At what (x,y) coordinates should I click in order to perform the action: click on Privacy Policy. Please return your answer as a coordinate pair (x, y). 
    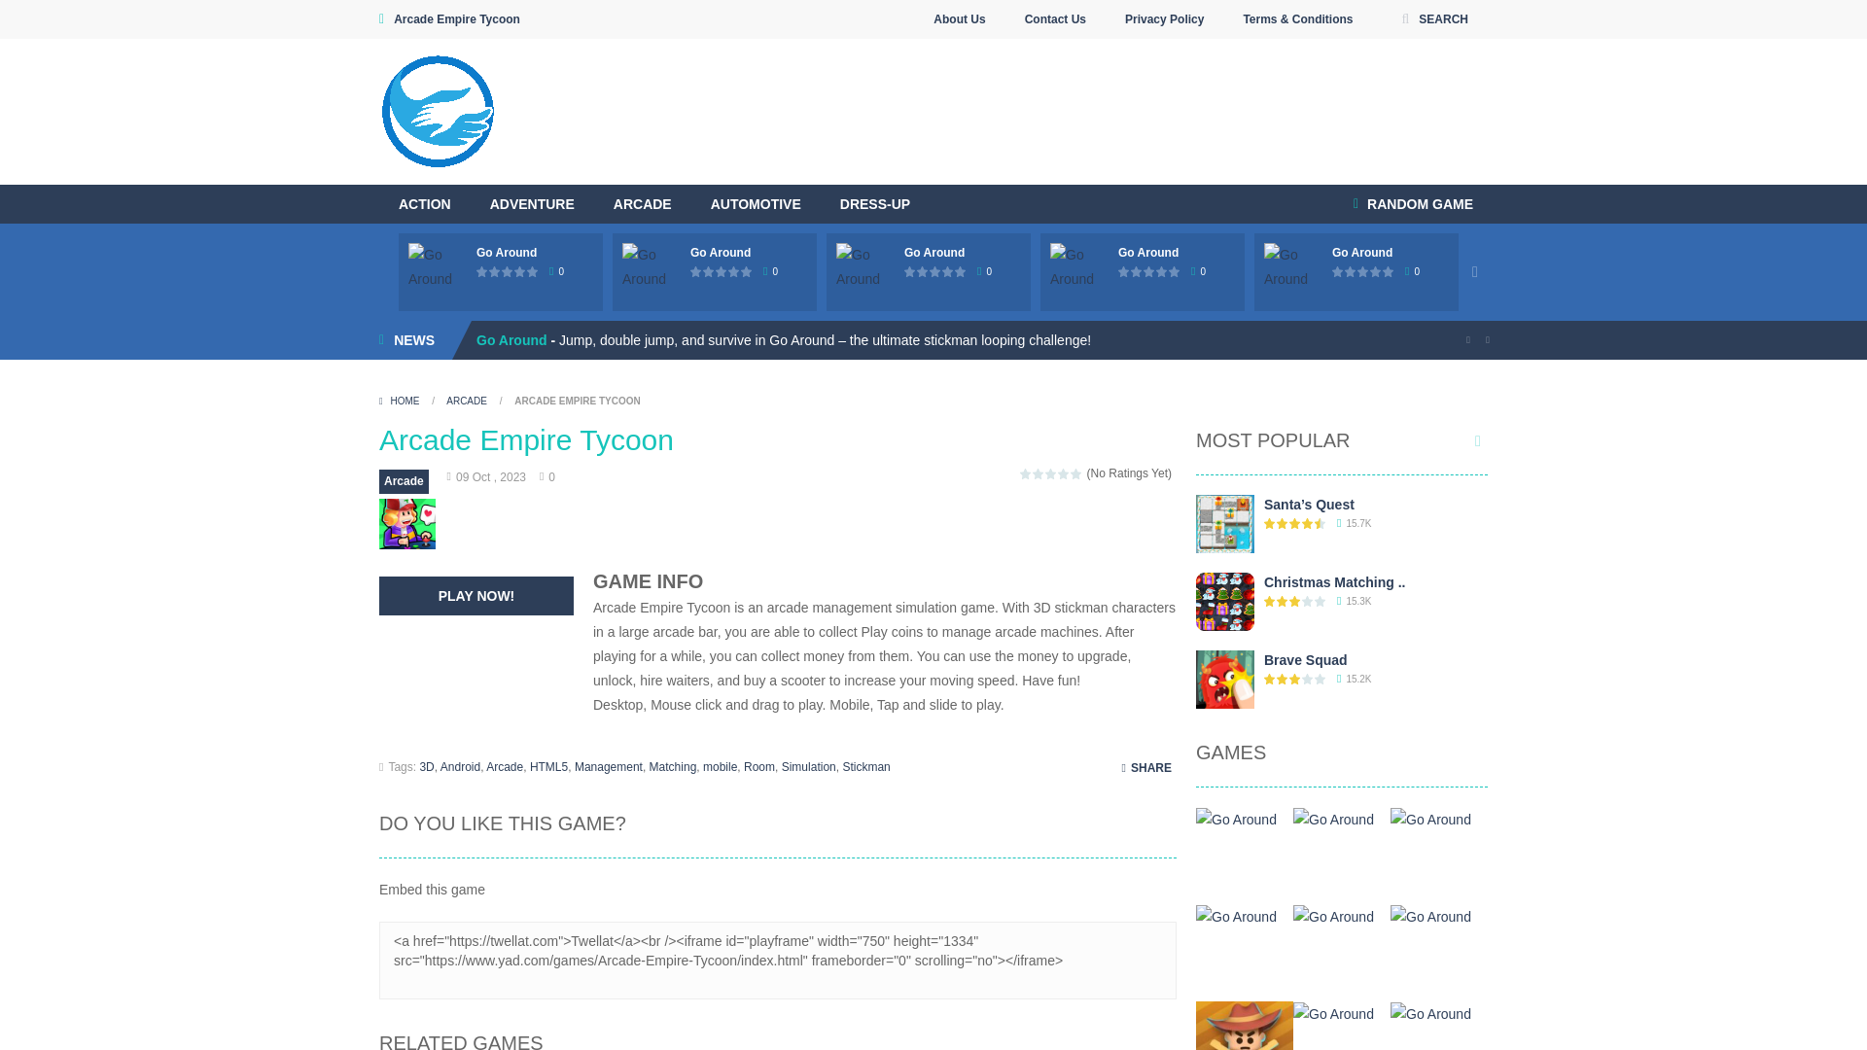
    Looking at the image, I should click on (1165, 19).